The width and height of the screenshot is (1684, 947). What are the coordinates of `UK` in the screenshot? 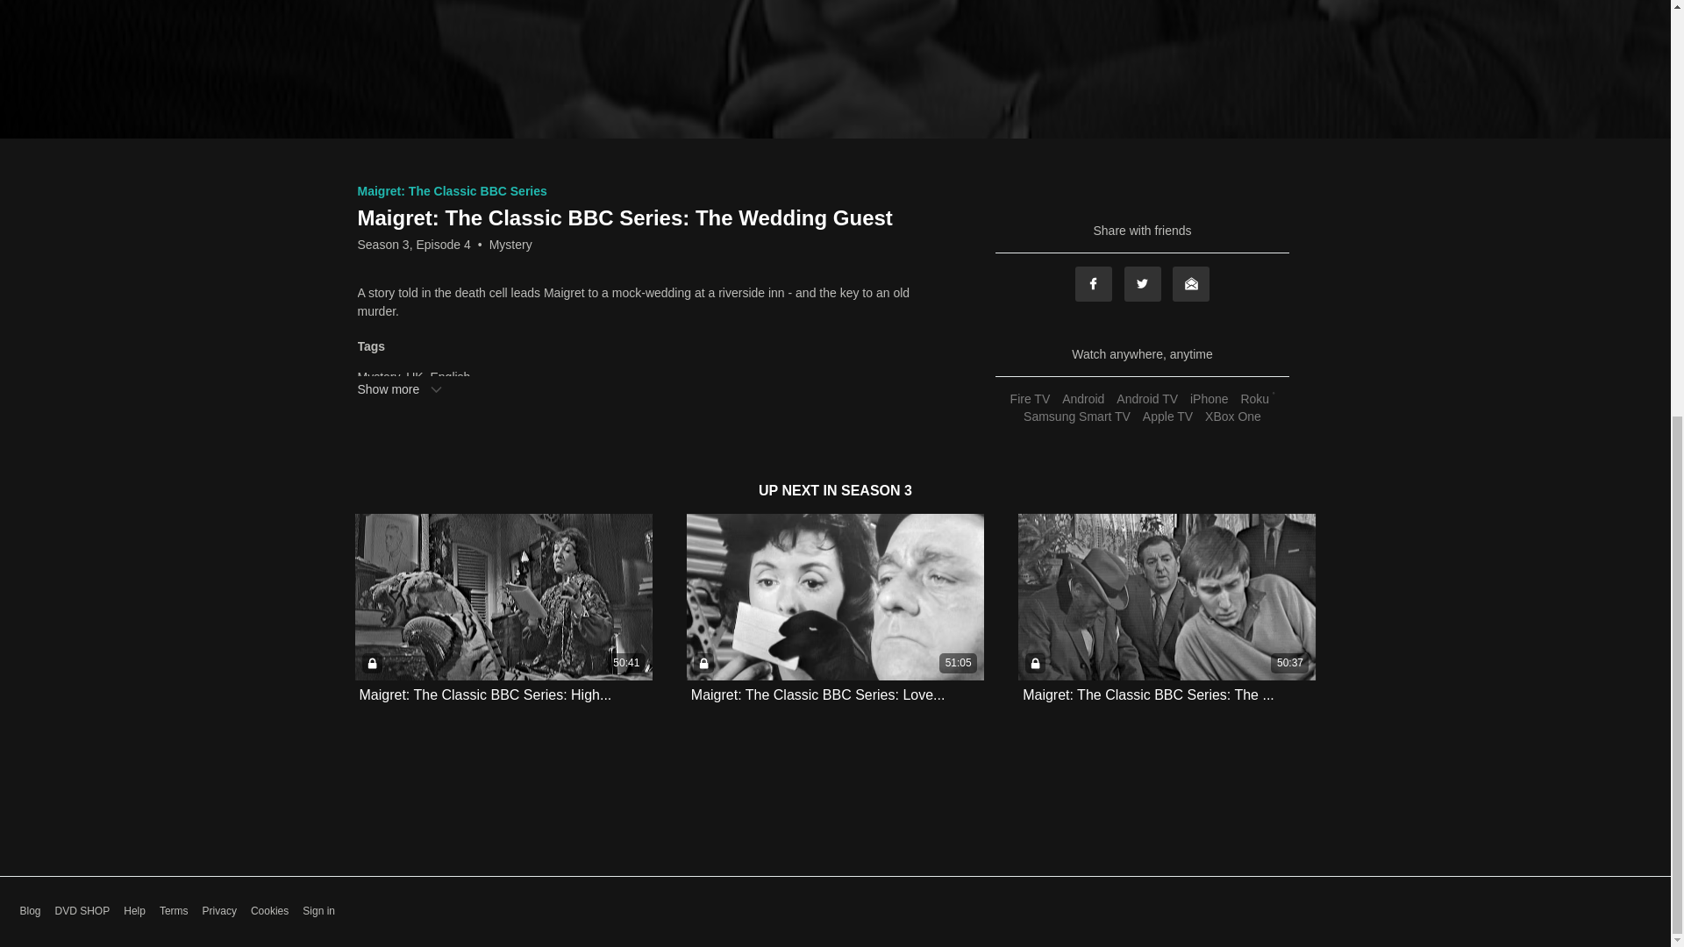 It's located at (414, 377).